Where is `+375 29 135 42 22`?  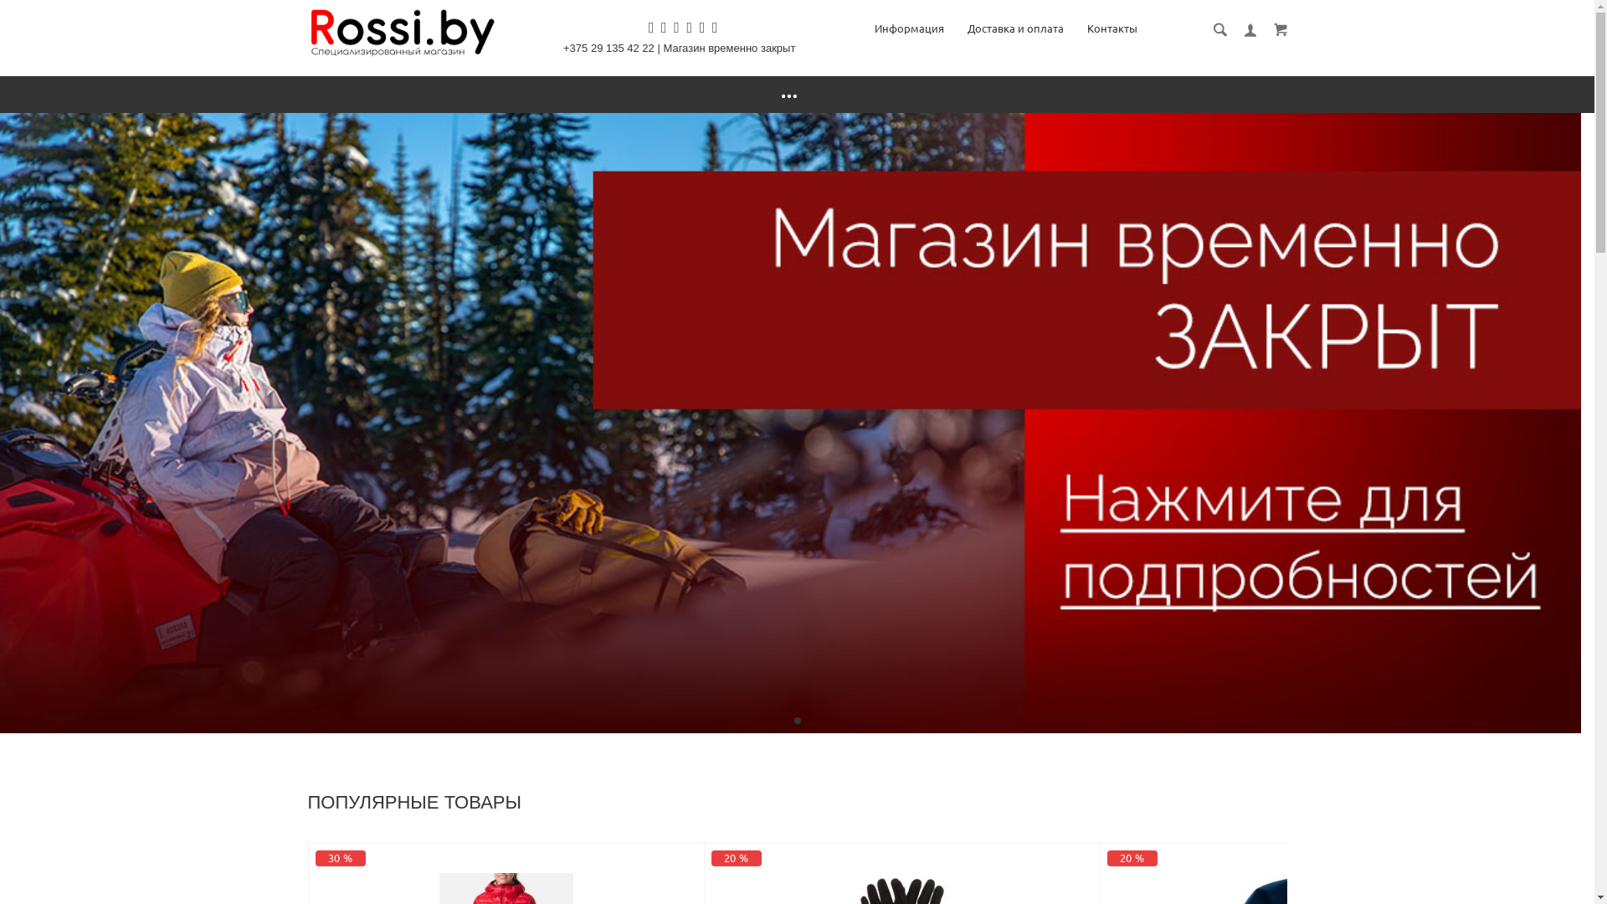 +375 29 135 42 22 is located at coordinates (613, 49).